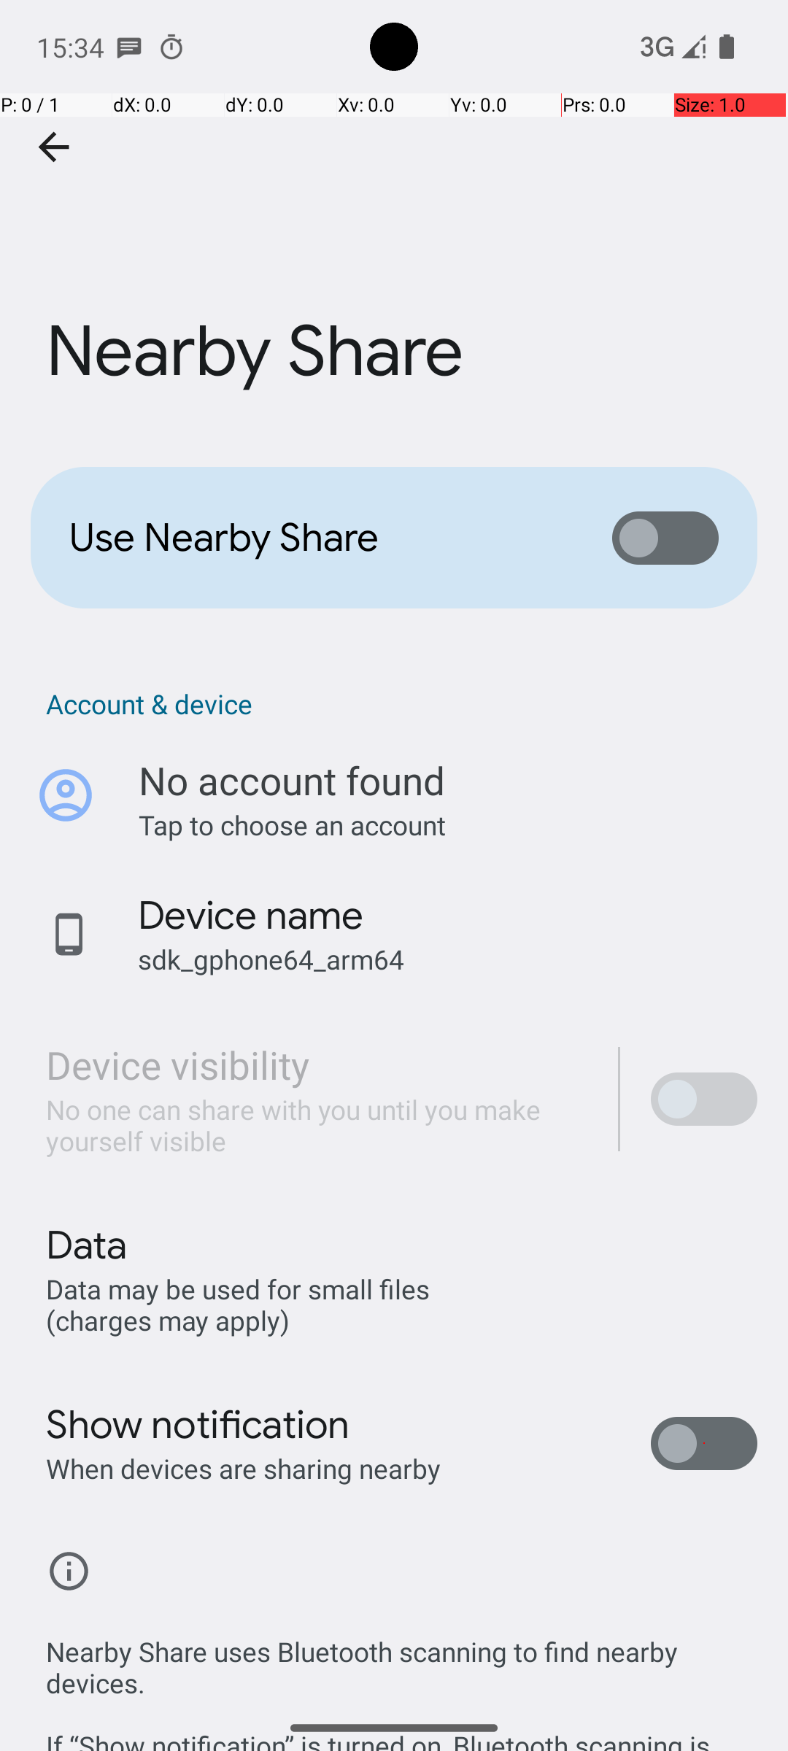 This screenshot has height=1751, width=788. I want to click on Data may be used for small files 
(charges may apply), so click(241, 1304).